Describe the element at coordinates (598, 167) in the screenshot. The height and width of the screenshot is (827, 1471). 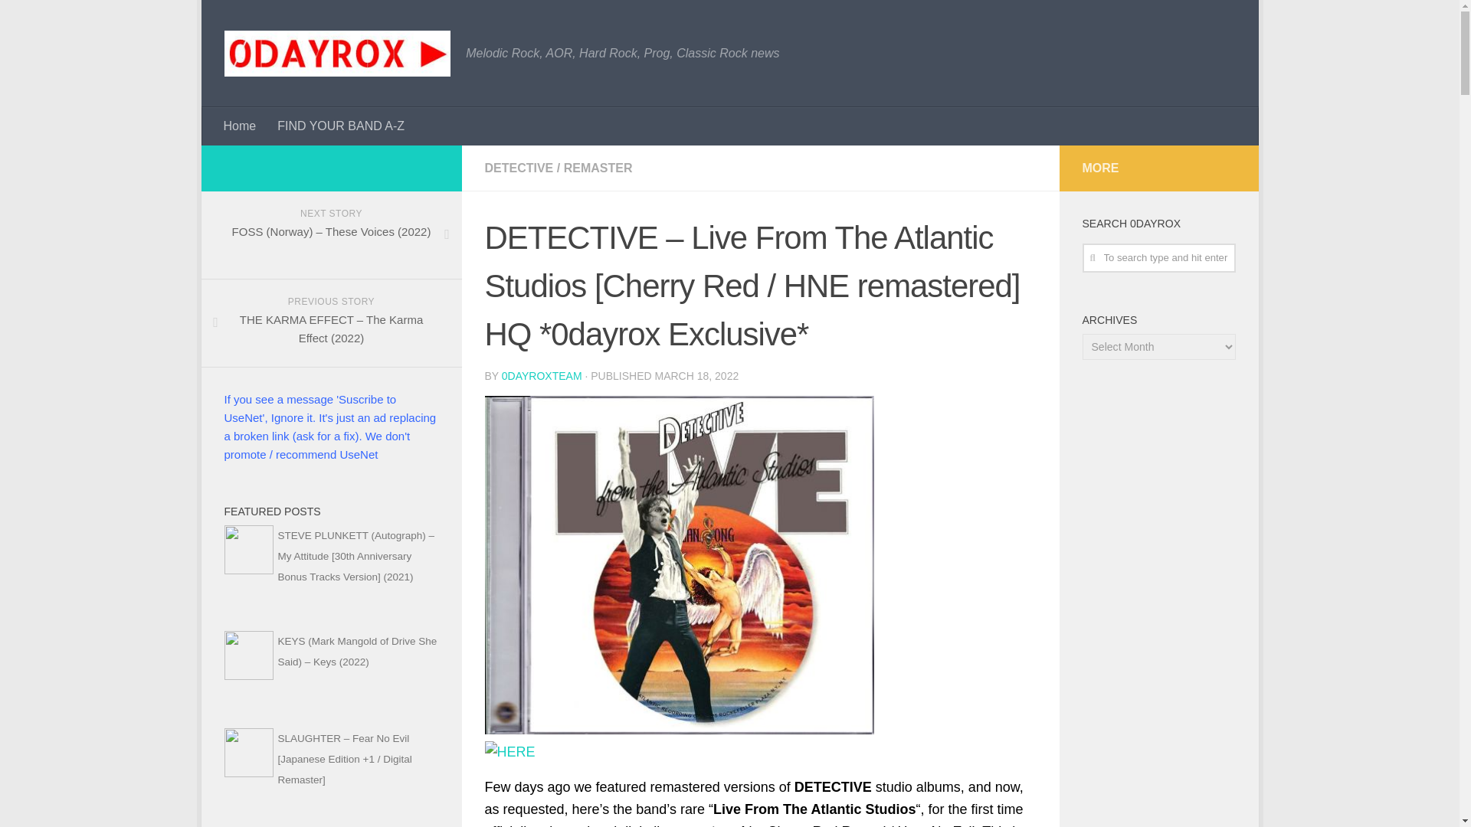
I see `REMASTER` at that location.